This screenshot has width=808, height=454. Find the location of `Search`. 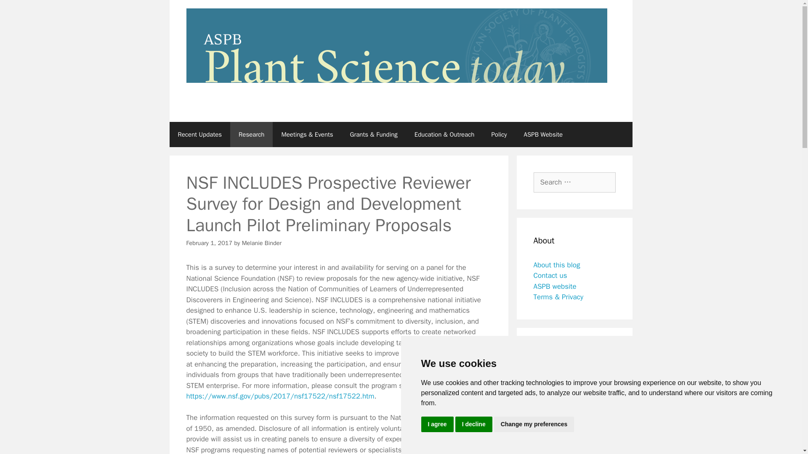

Search is located at coordinates (20, 10).